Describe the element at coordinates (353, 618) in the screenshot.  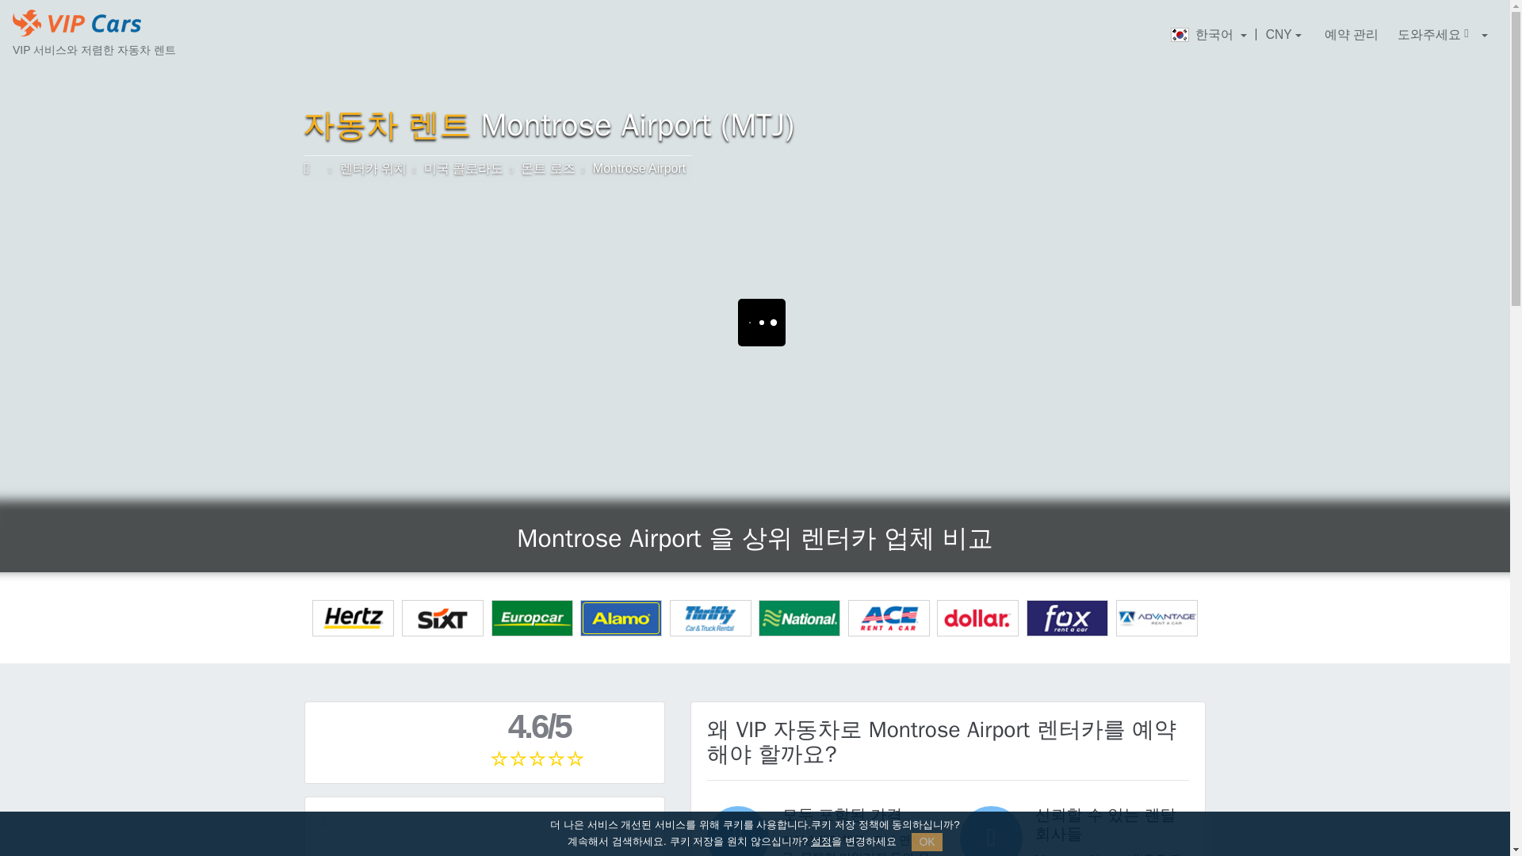
I see `Hertz` at that location.